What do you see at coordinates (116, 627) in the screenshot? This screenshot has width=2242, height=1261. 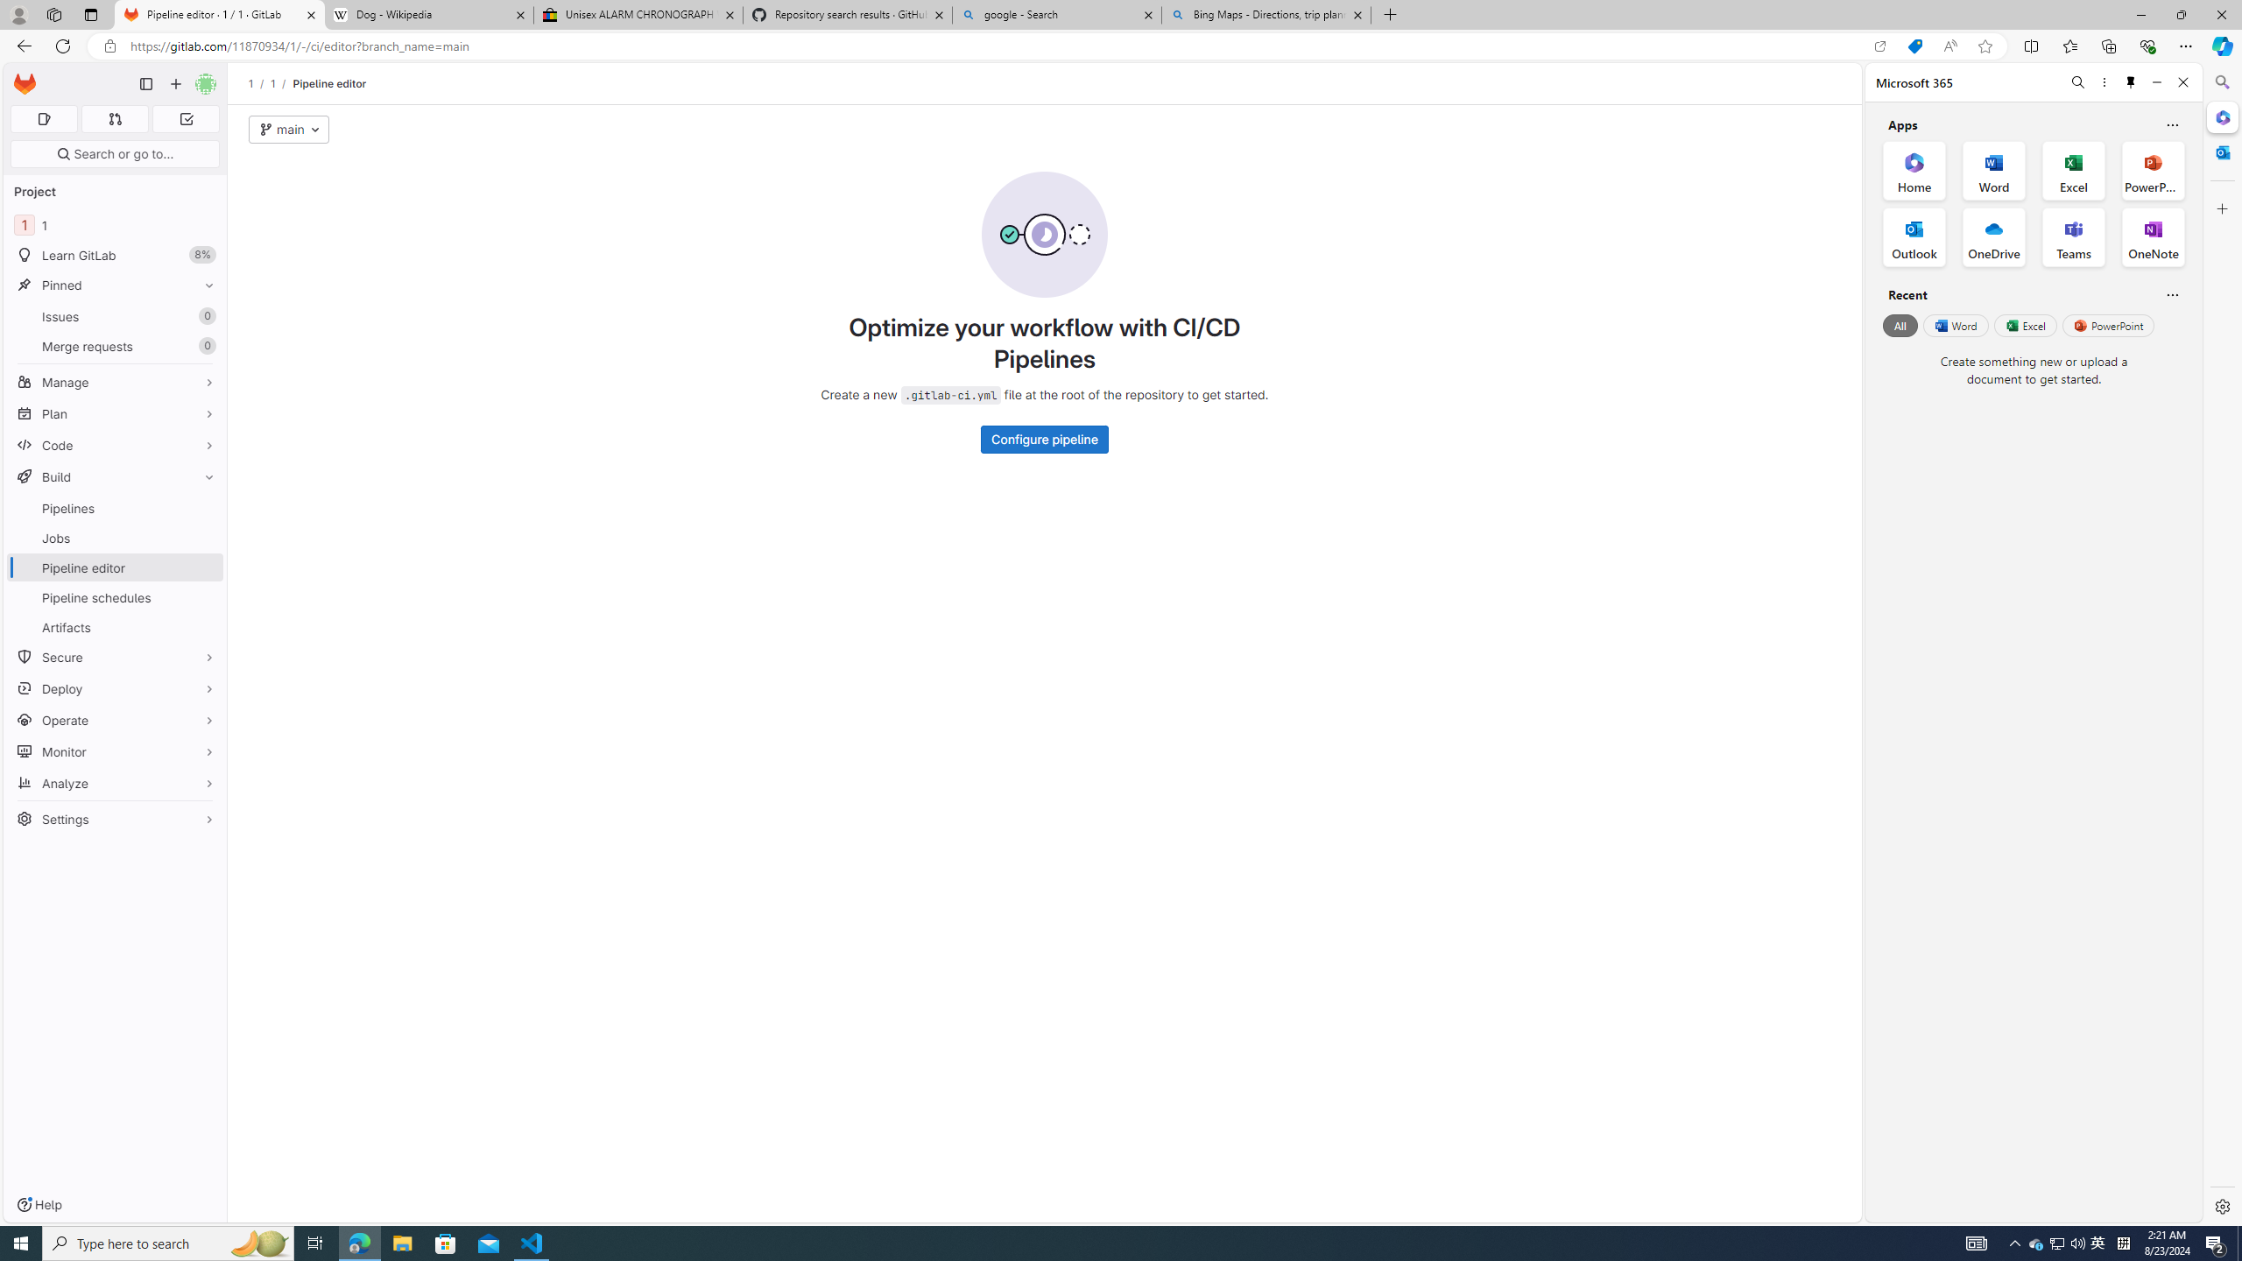 I see `Artifacts` at bounding box center [116, 627].